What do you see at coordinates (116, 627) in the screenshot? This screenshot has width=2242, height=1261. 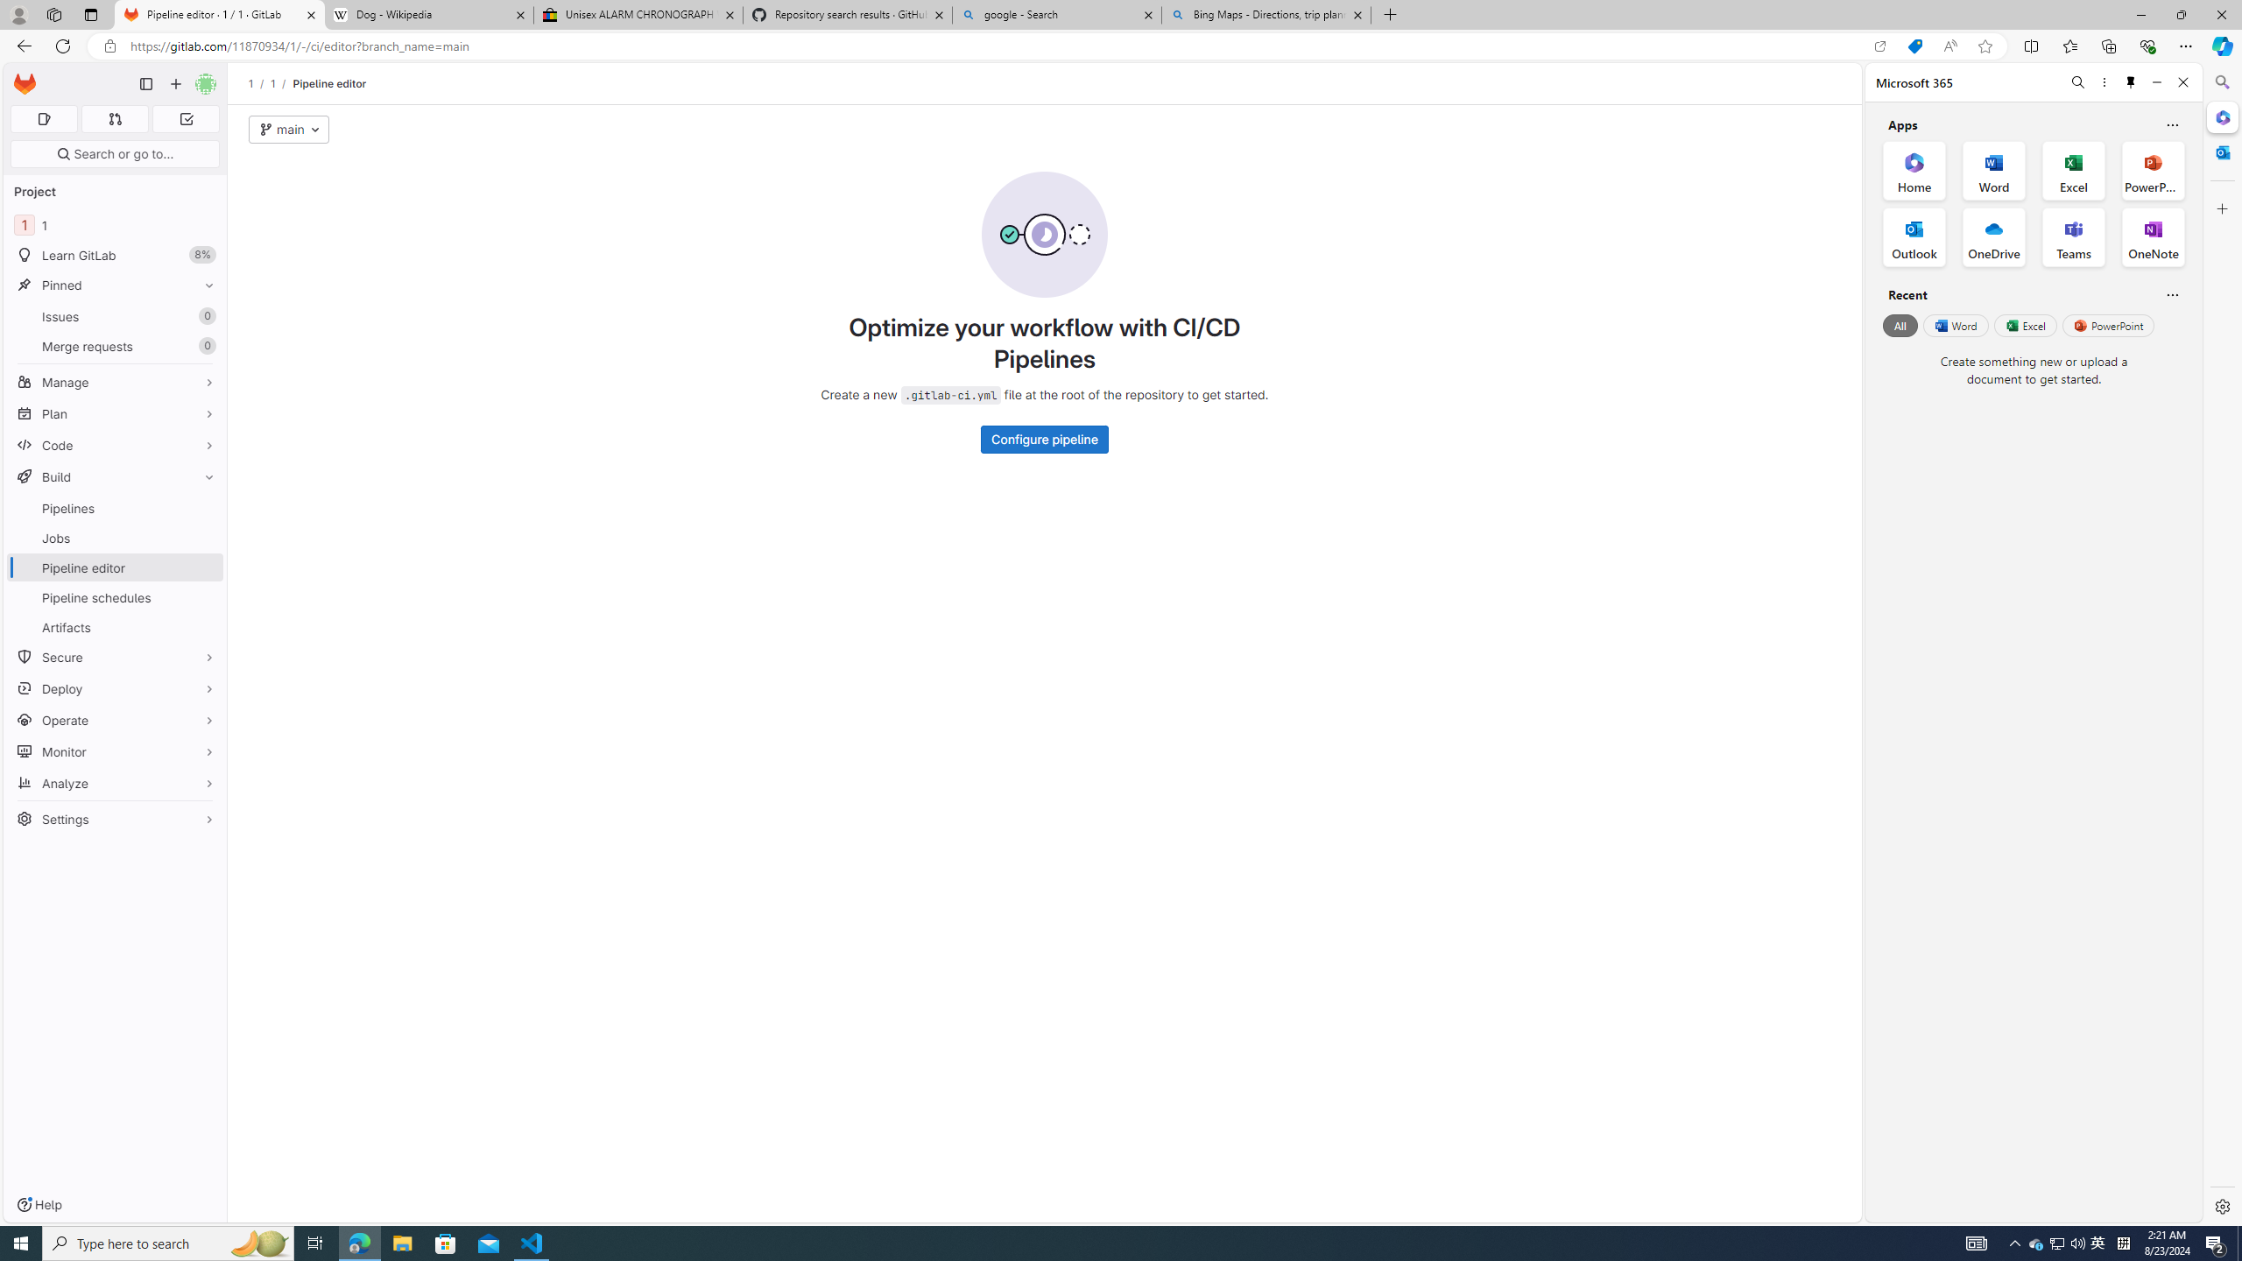 I see `Artifacts` at bounding box center [116, 627].